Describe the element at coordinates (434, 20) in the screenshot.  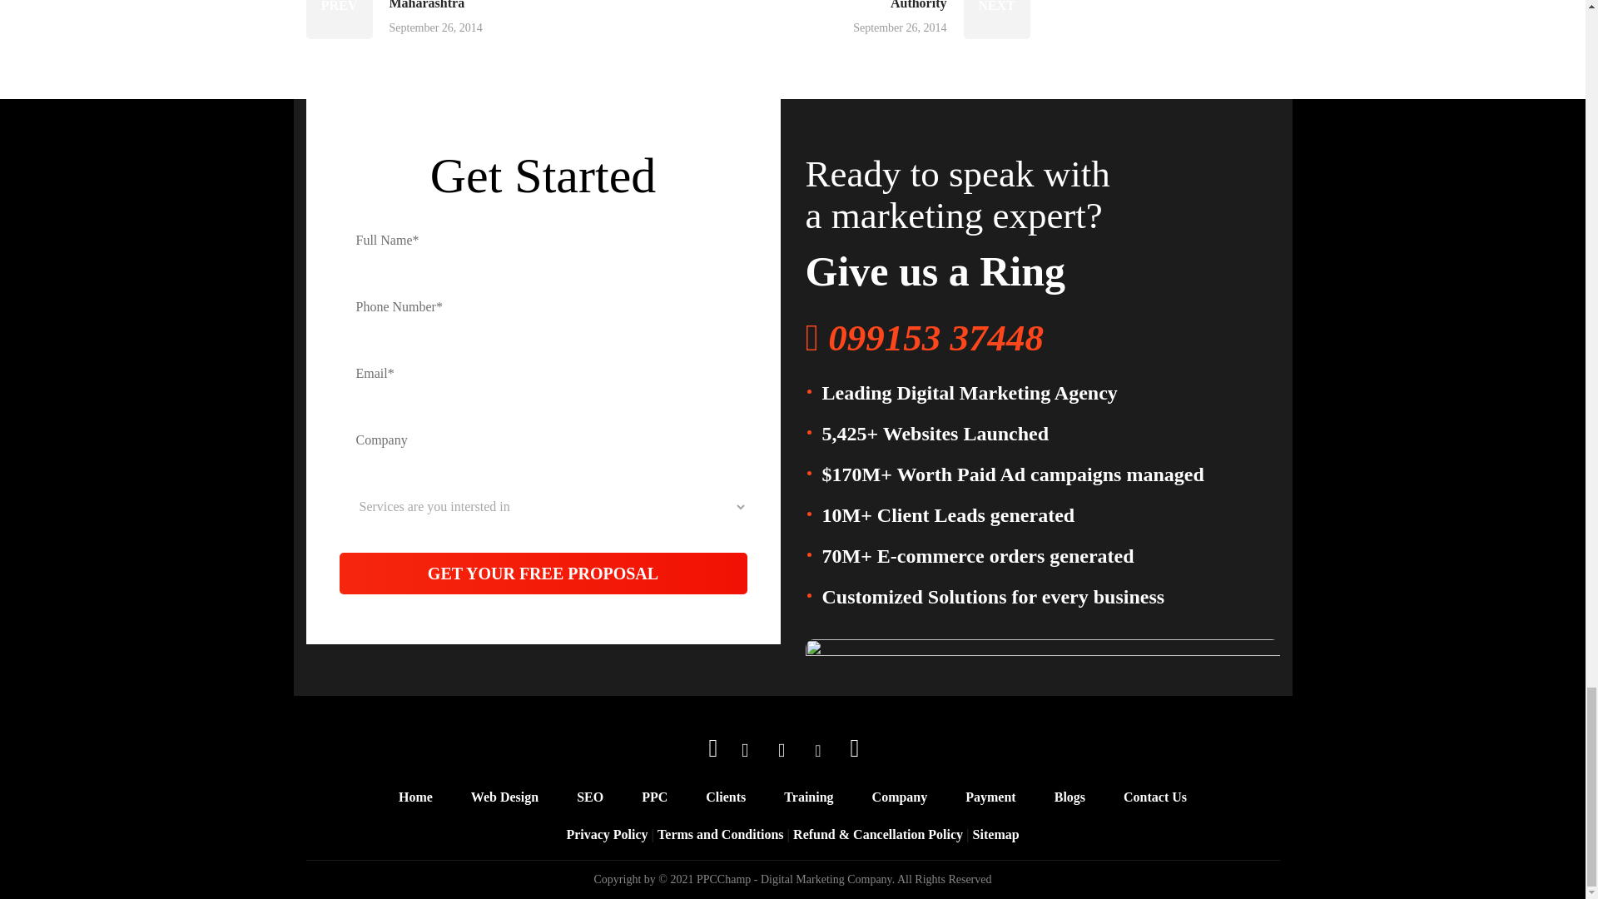
I see `Seo services in  Mumbai Maharashtra` at that location.